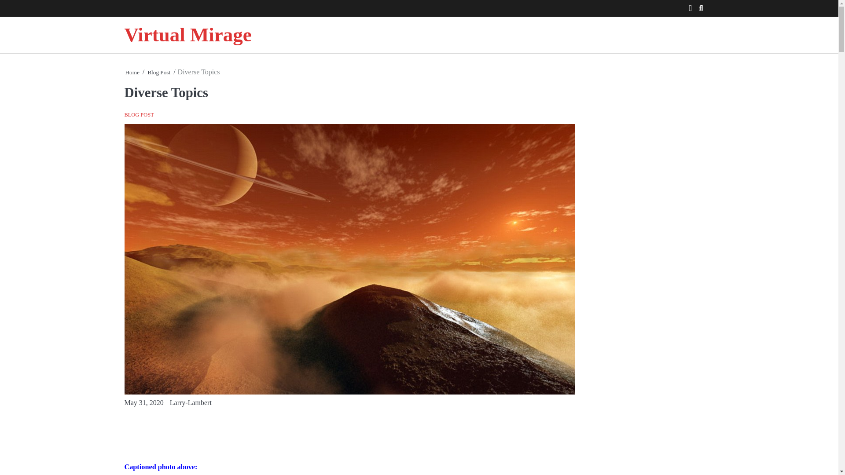 The height and width of the screenshot is (475, 845). Describe the element at coordinates (187, 34) in the screenshot. I see `Virtual Mirage` at that location.